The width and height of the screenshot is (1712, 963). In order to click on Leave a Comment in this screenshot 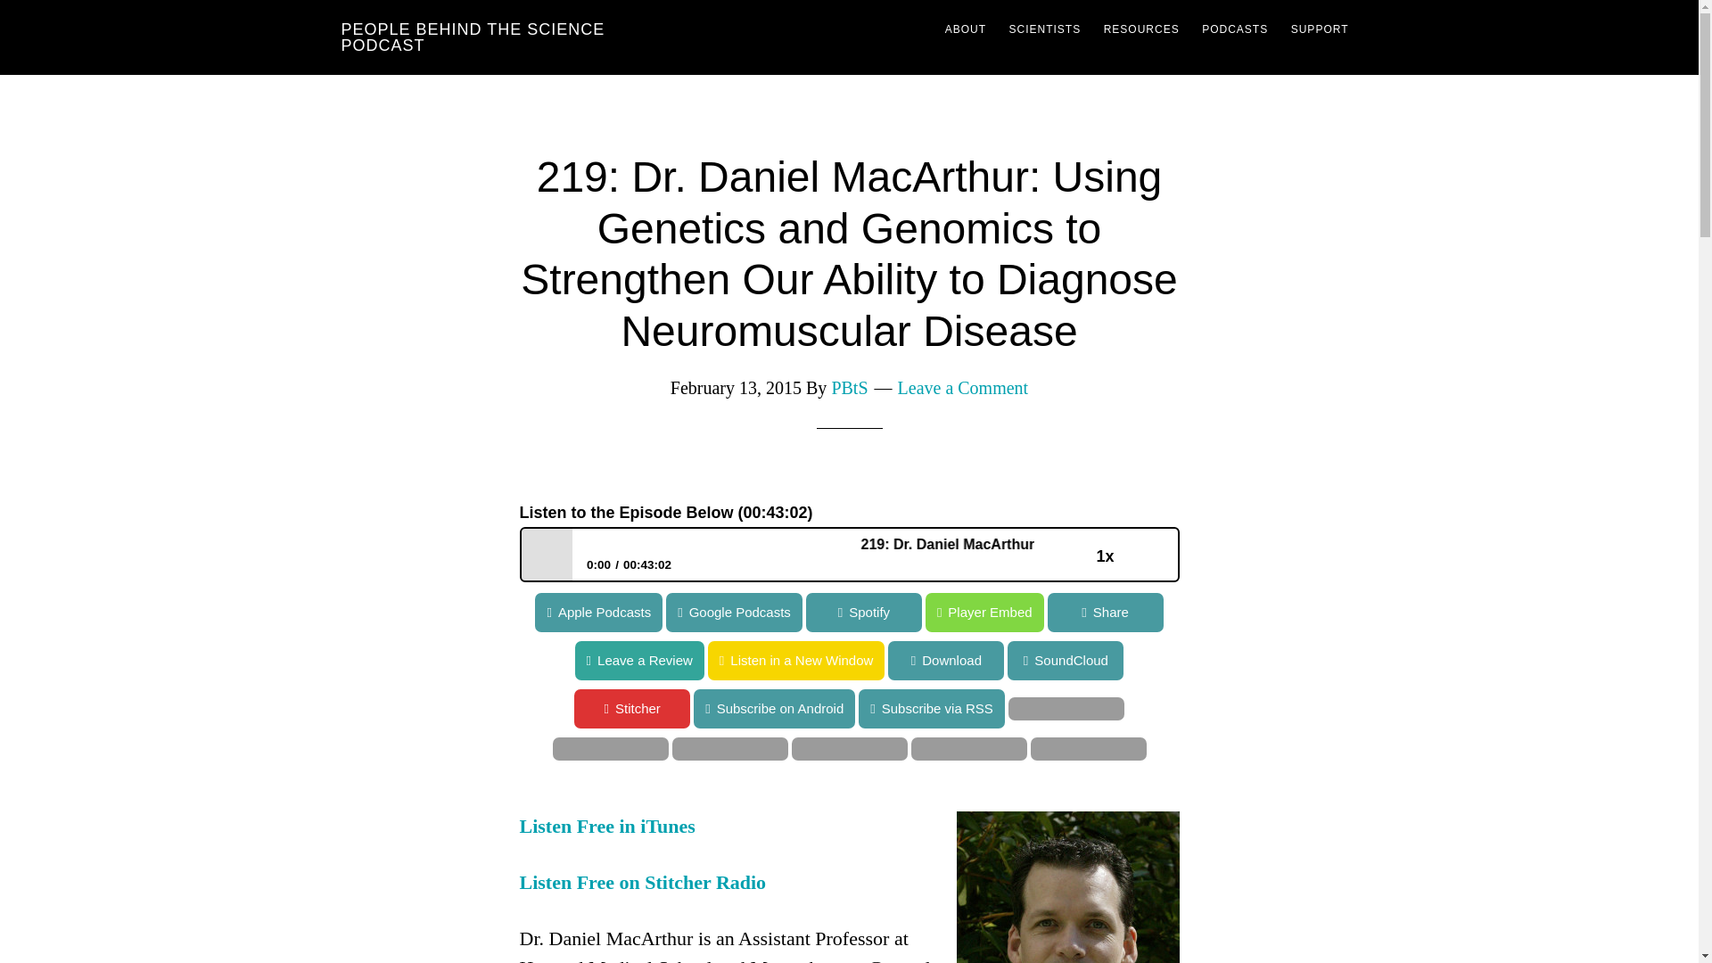, I will do `click(963, 388)`.